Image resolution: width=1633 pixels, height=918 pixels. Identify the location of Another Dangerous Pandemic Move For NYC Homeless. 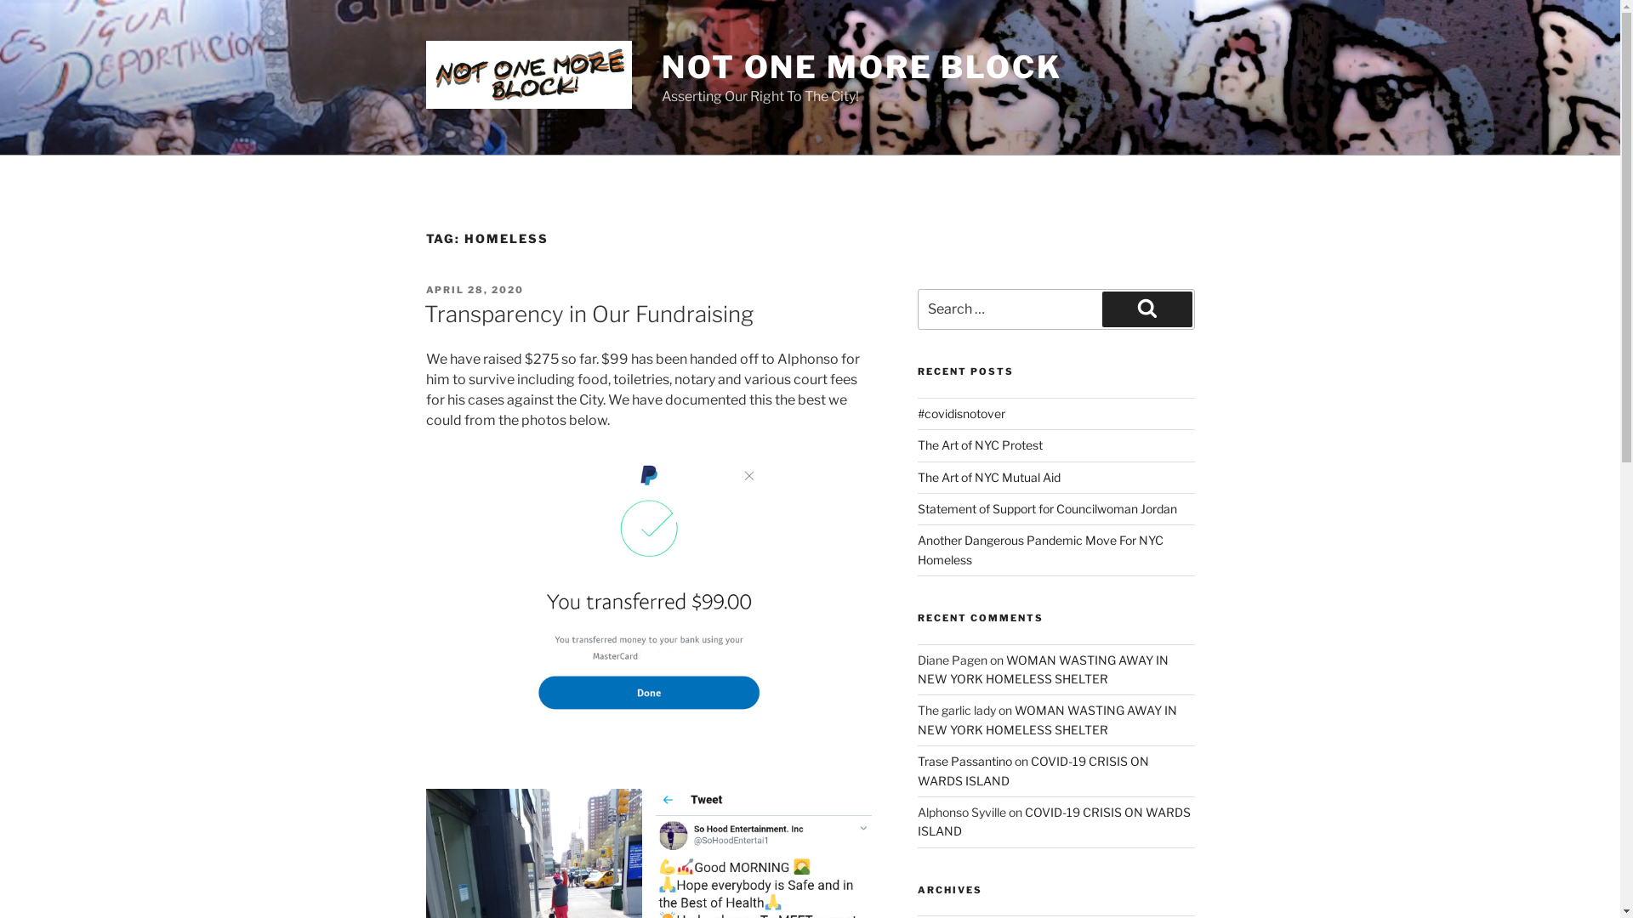
(1041, 549).